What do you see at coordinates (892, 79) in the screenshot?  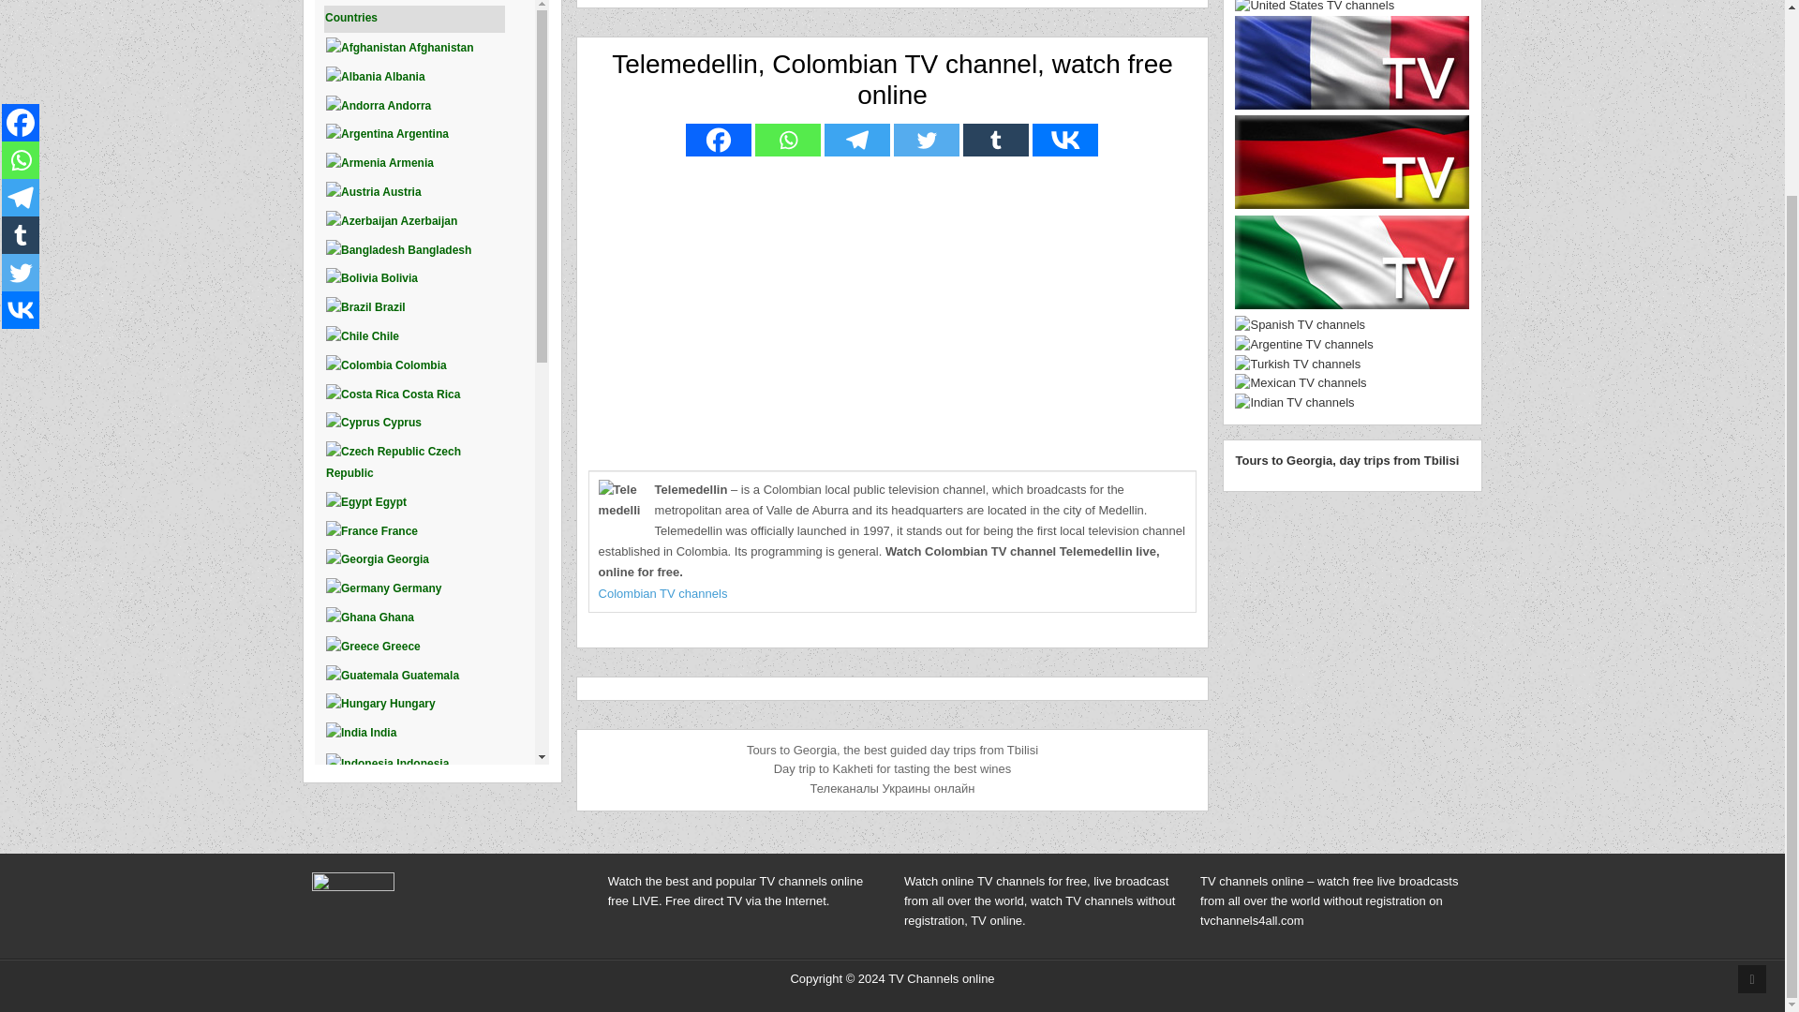 I see `Telemedellin, Colombian TV channel, watch free online` at bounding box center [892, 79].